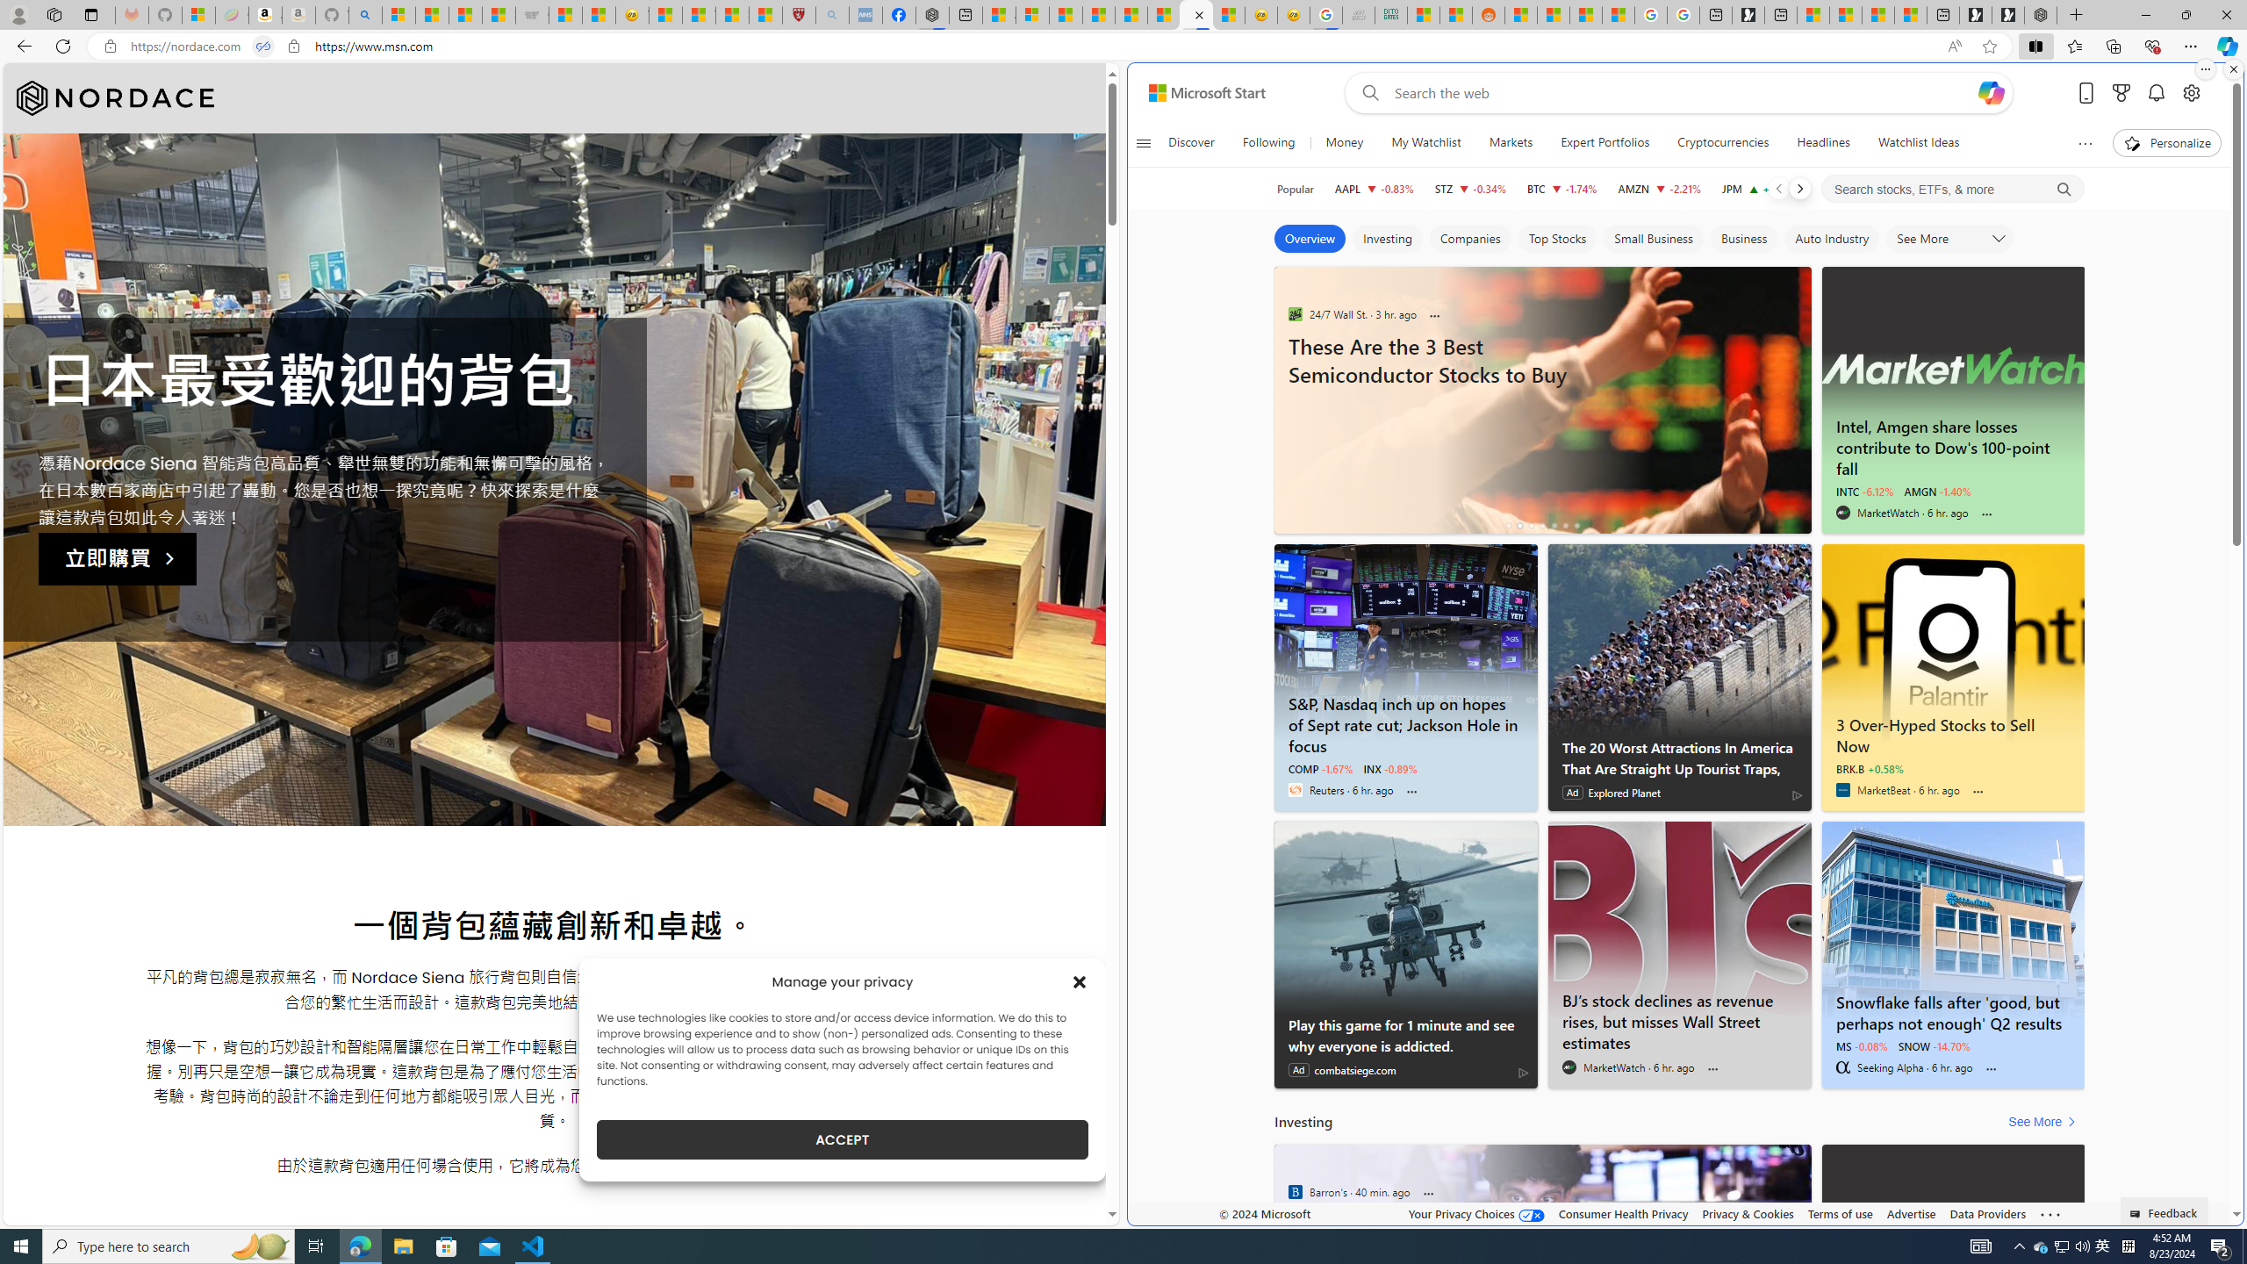  Describe the element at coordinates (799, 15) in the screenshot. I see `Robert H. Shmerling, MD - Harvard Health` at that location.